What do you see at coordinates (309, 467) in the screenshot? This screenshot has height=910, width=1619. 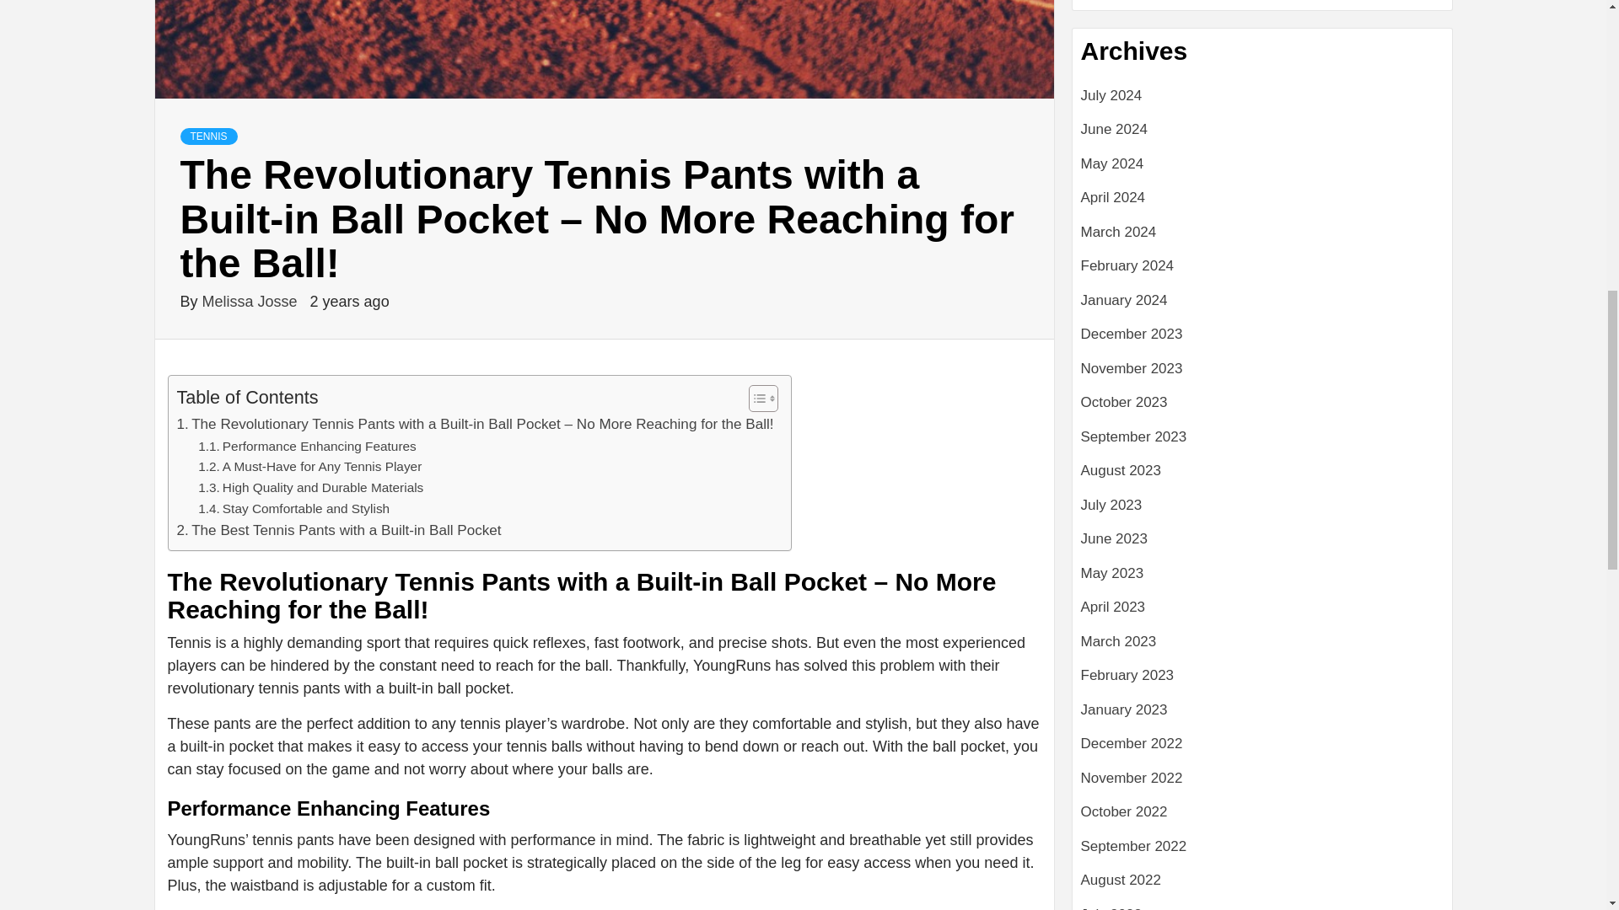 I see `A Must-Have for Any Tennis Player` at bounding box center [309, 467].